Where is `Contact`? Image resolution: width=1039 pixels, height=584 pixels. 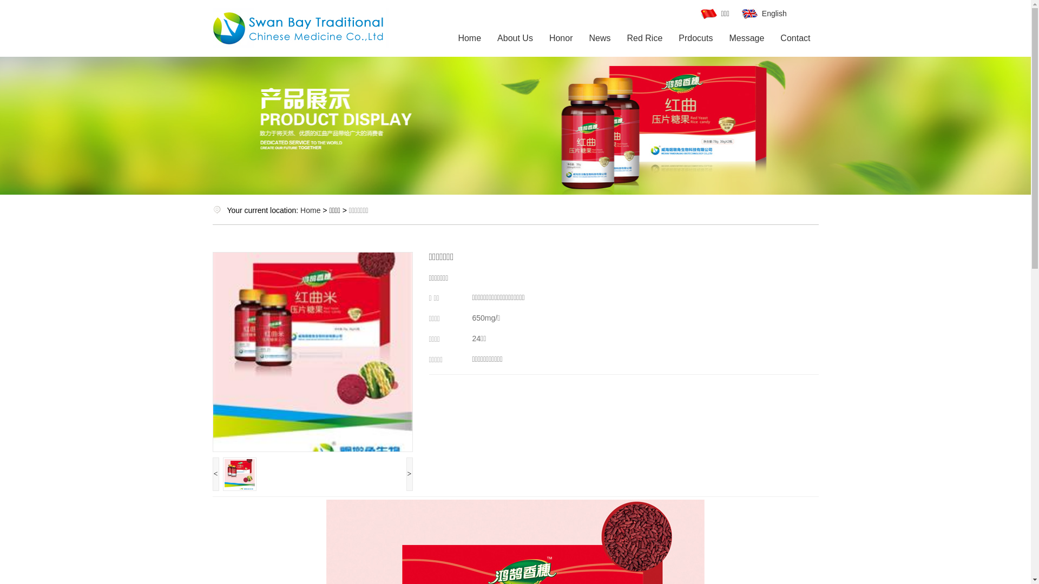
Contact is located at coordinates (795, 38).